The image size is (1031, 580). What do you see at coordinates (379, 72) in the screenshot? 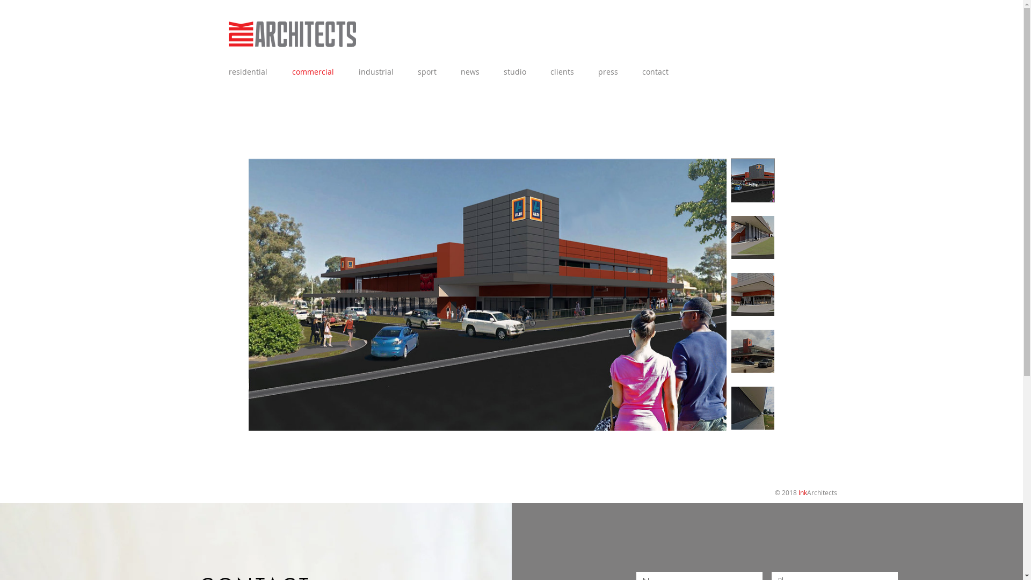
I see `industrial` at bounding box center [379, 72].